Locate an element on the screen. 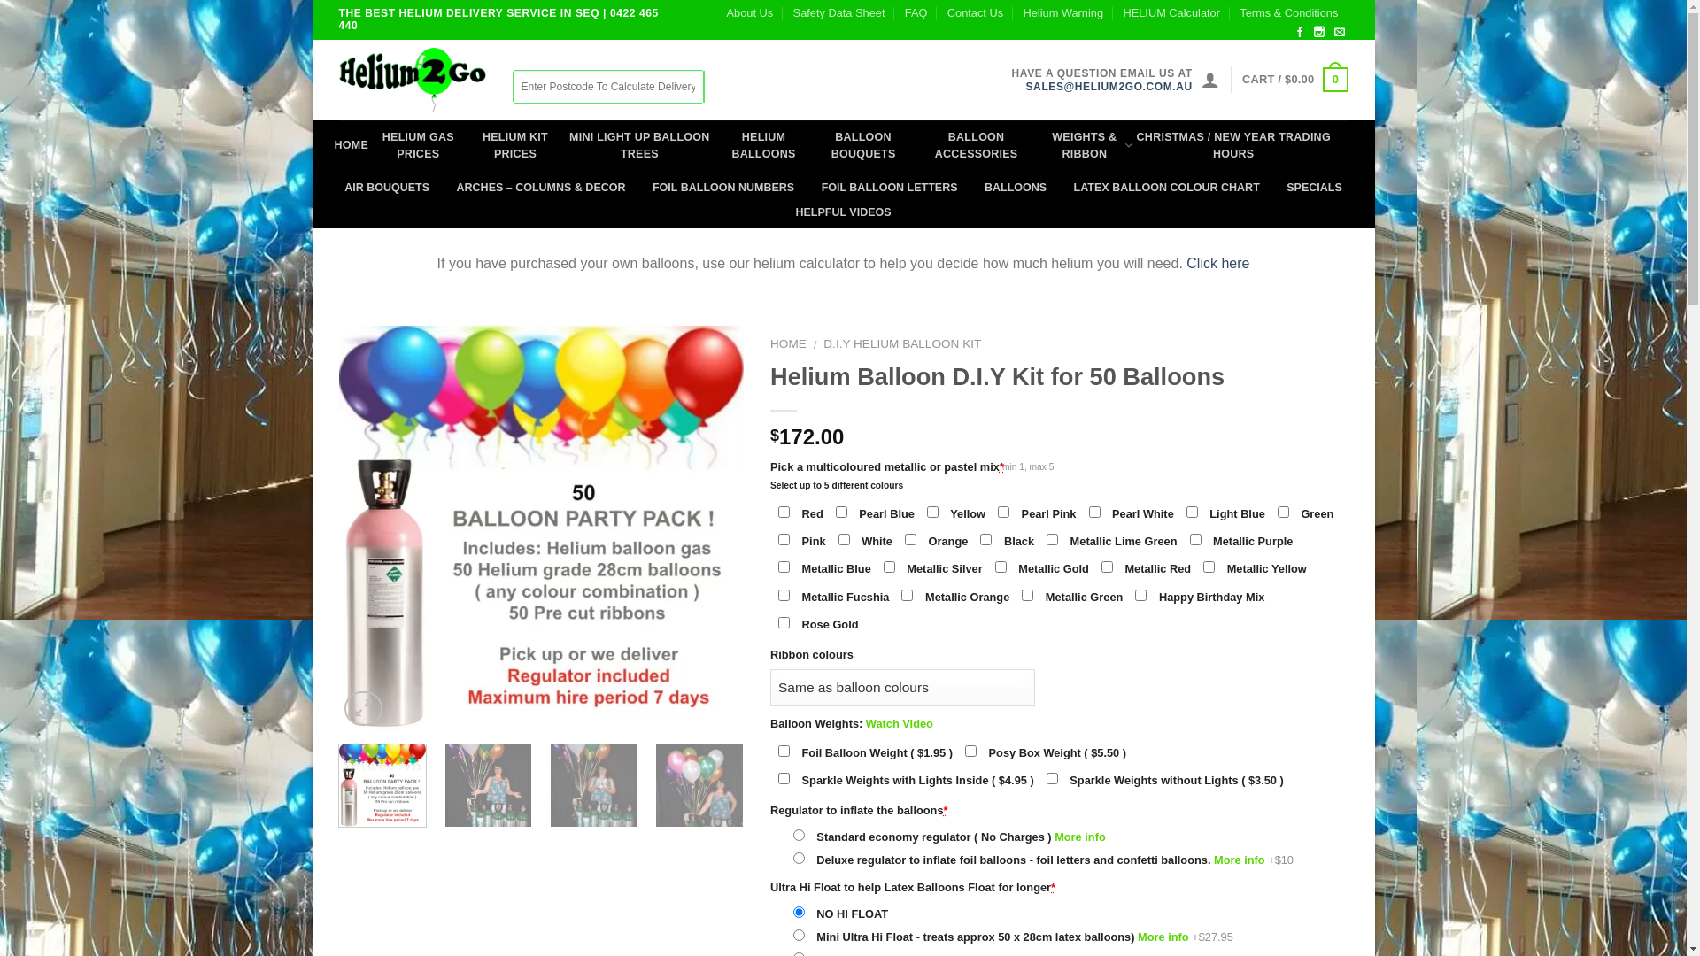  helium tank rental helium 2 go3 is located at coordinates (489, 788).